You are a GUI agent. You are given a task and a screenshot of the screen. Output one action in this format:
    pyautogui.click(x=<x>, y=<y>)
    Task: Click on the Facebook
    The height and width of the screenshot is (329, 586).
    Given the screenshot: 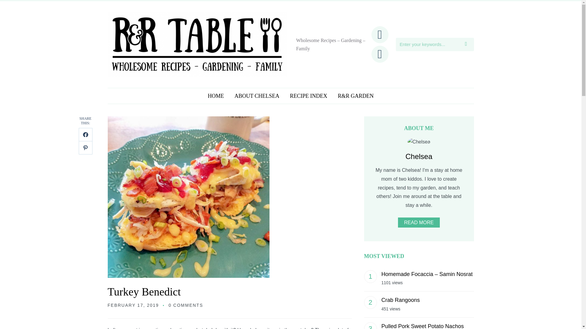 What is the action you would take?
    pyautogui.click(x=379, y=34)
    